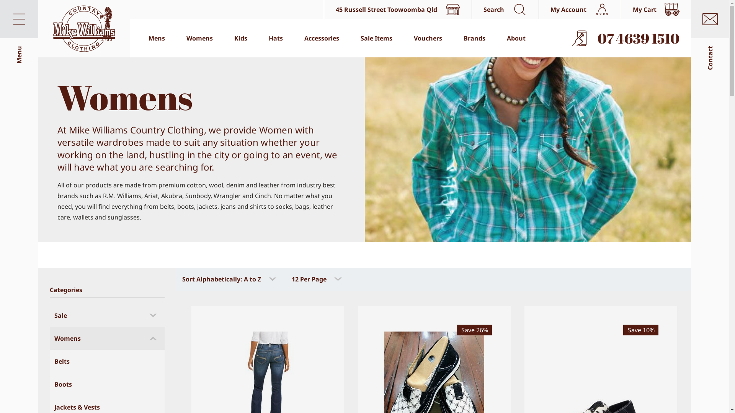 The image size is (735, 413). I want to click on Sort Alphabetically: A to Z, so click(230, 279).